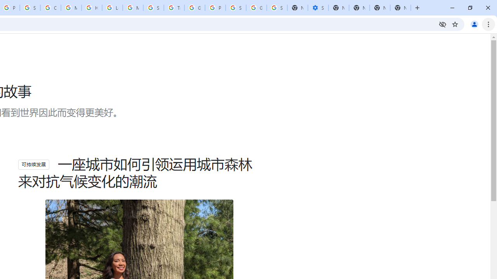  I want to click on Trusted Information and Content - Google Safety Center, so click(174, 8).